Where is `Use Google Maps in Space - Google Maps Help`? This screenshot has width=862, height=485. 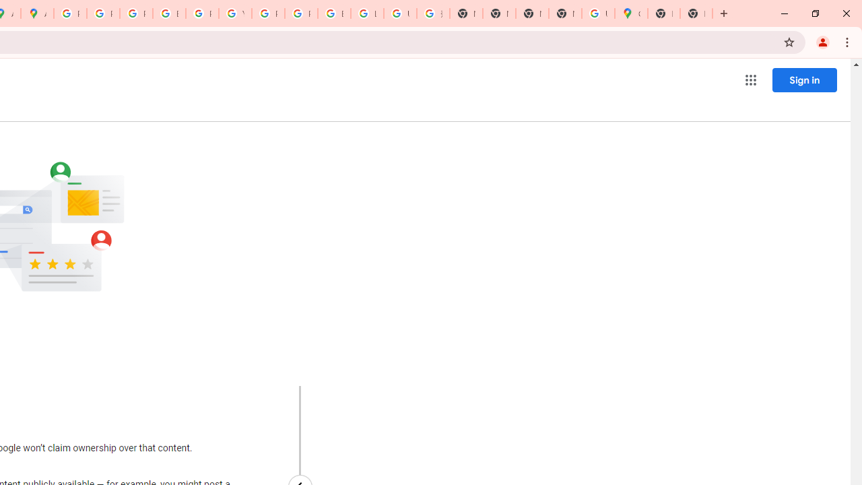
Use Google Maps in Space - Google Maps Help is located at coordinates (598, 13).